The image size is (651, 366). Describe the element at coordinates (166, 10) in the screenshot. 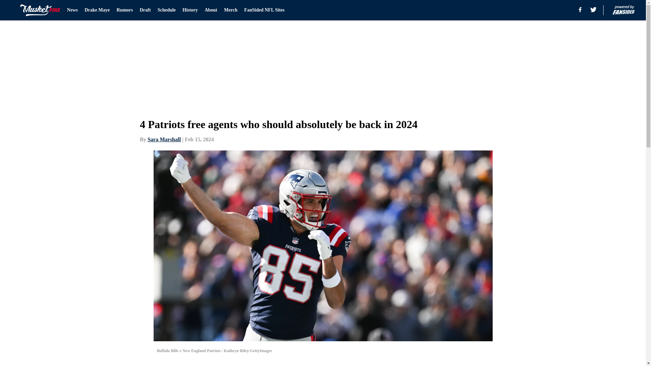

I see `Schedule` at that location.